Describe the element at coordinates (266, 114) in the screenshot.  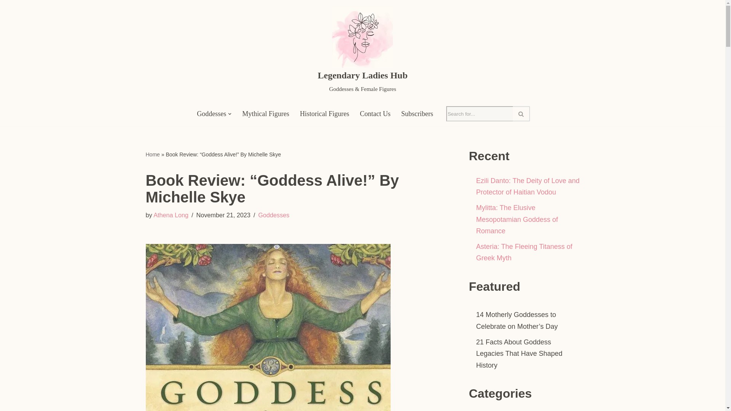
I see `Mythical Figures` at that location.